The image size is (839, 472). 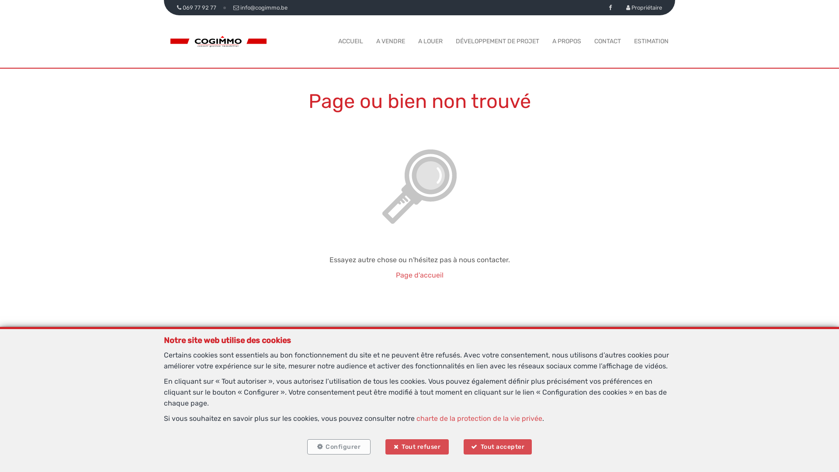 What do you see at coordinates (607, 41) in the screenshot?
I see `CONTACT` at bounding box center [607, 41].